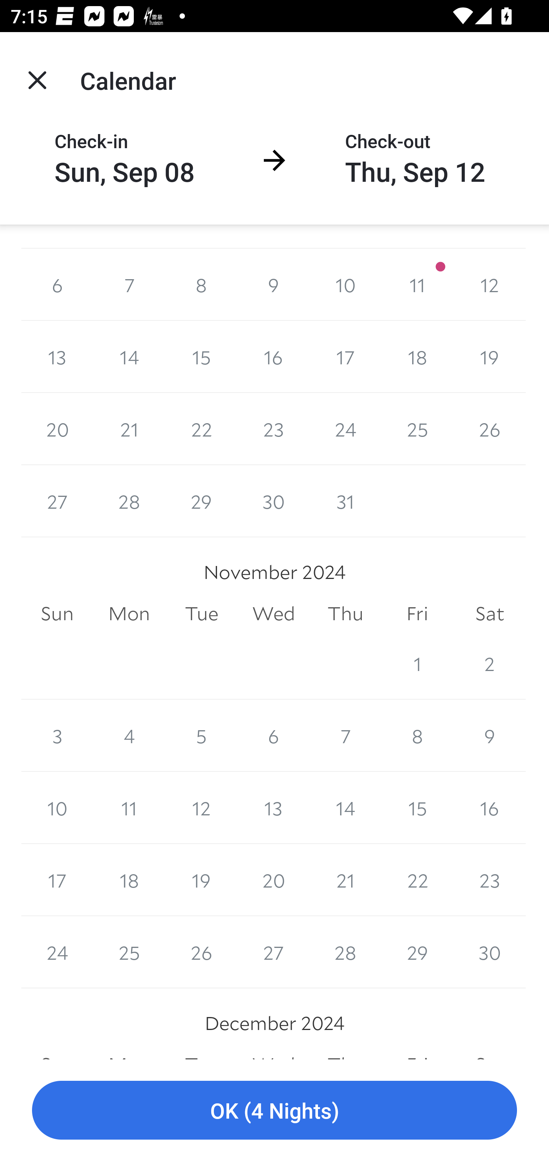 The height and width of the screenshot is (1161, 549). What do you see at coordinates (417, 736) in the screenshot?
I see `8 8 November 2024` at bounding box center [417, 736].